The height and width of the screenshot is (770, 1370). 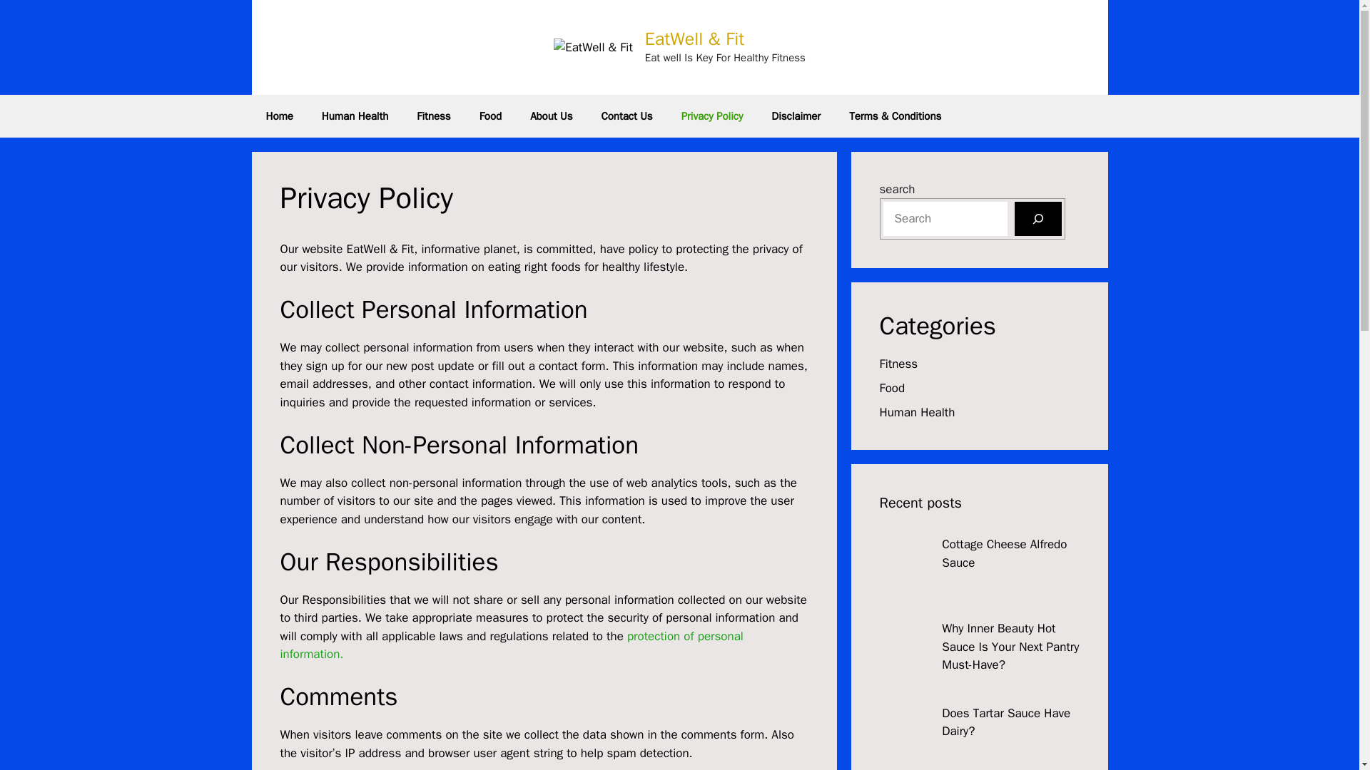 I want to click on About Us, so click(x=551, y=115).